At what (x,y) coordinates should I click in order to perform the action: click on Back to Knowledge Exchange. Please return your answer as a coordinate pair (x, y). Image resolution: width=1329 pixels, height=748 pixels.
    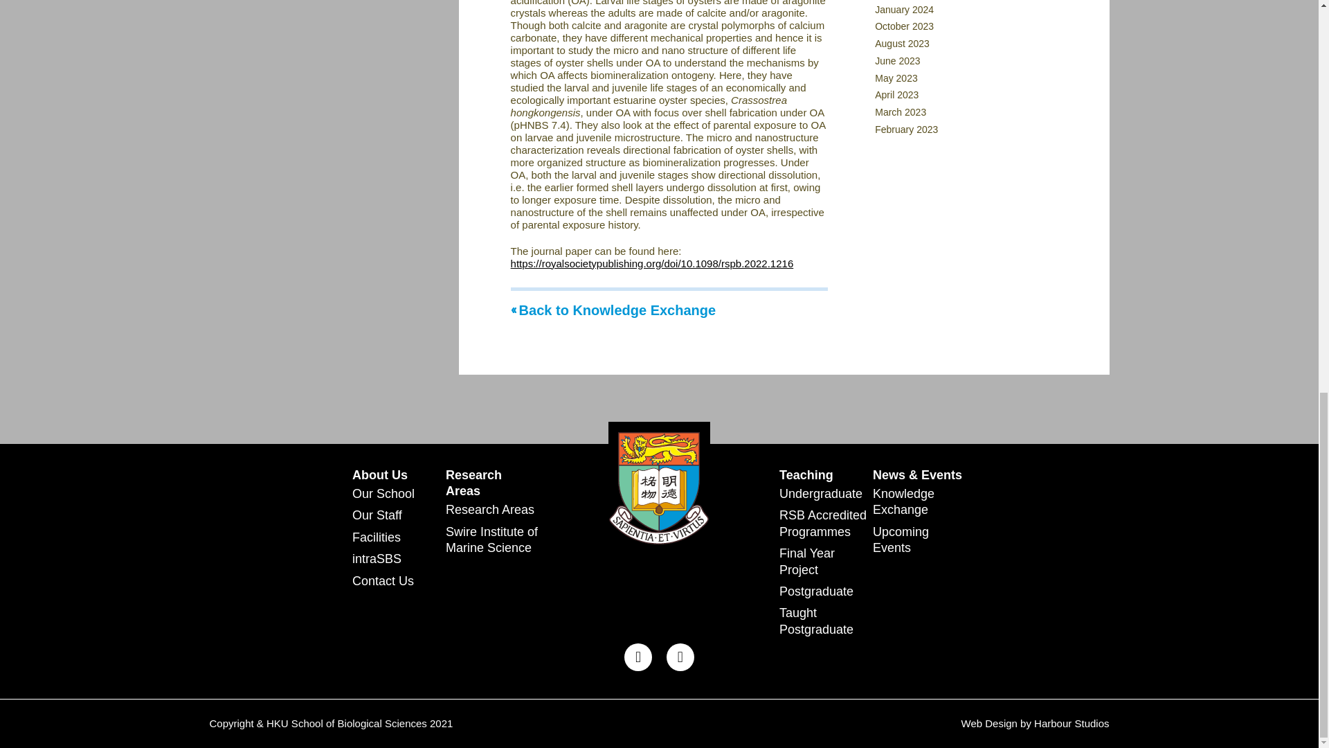
    Looking at the image, I should click on (613, 310).